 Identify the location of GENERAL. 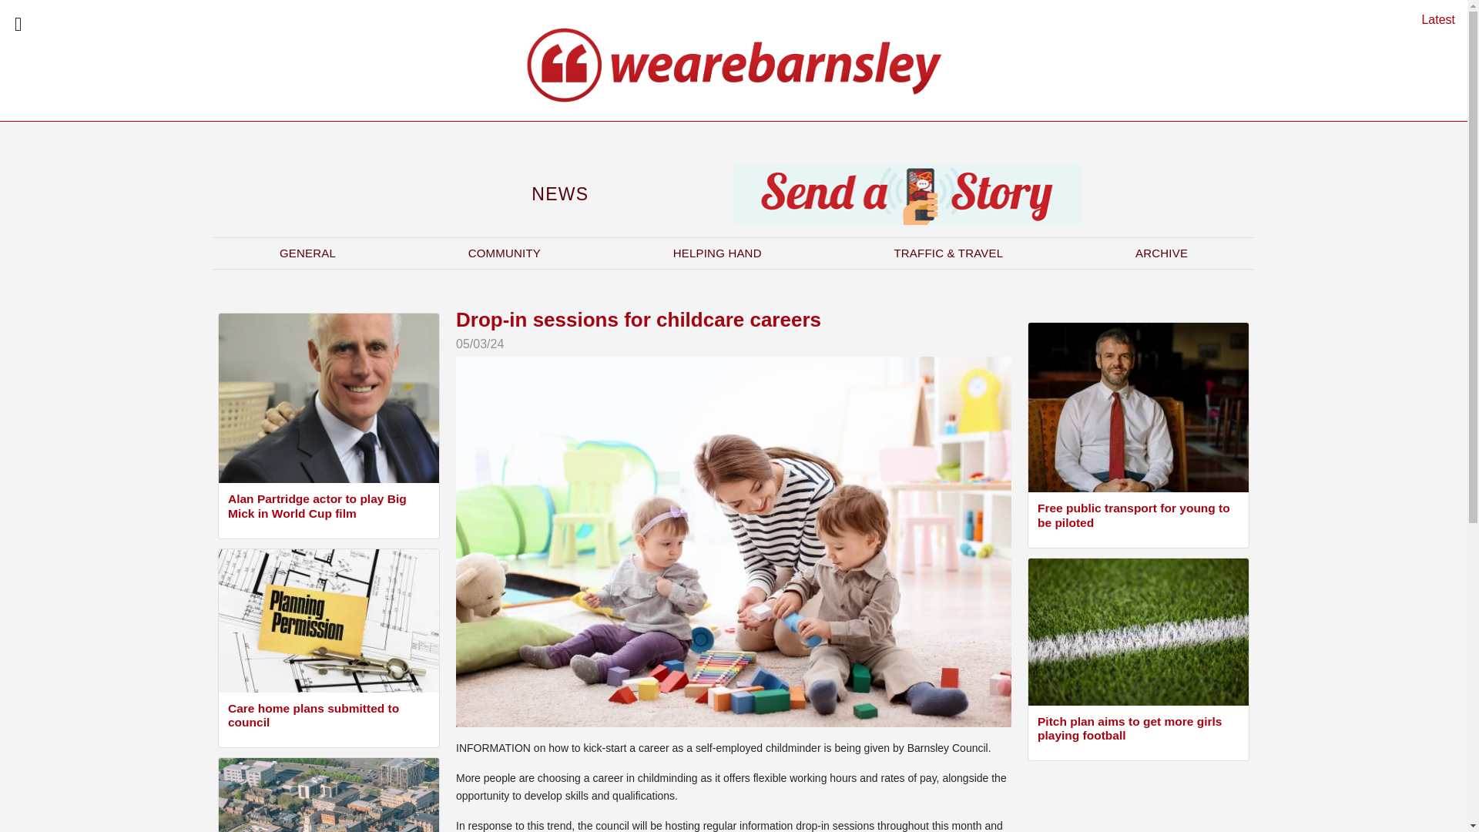
(307, 253).